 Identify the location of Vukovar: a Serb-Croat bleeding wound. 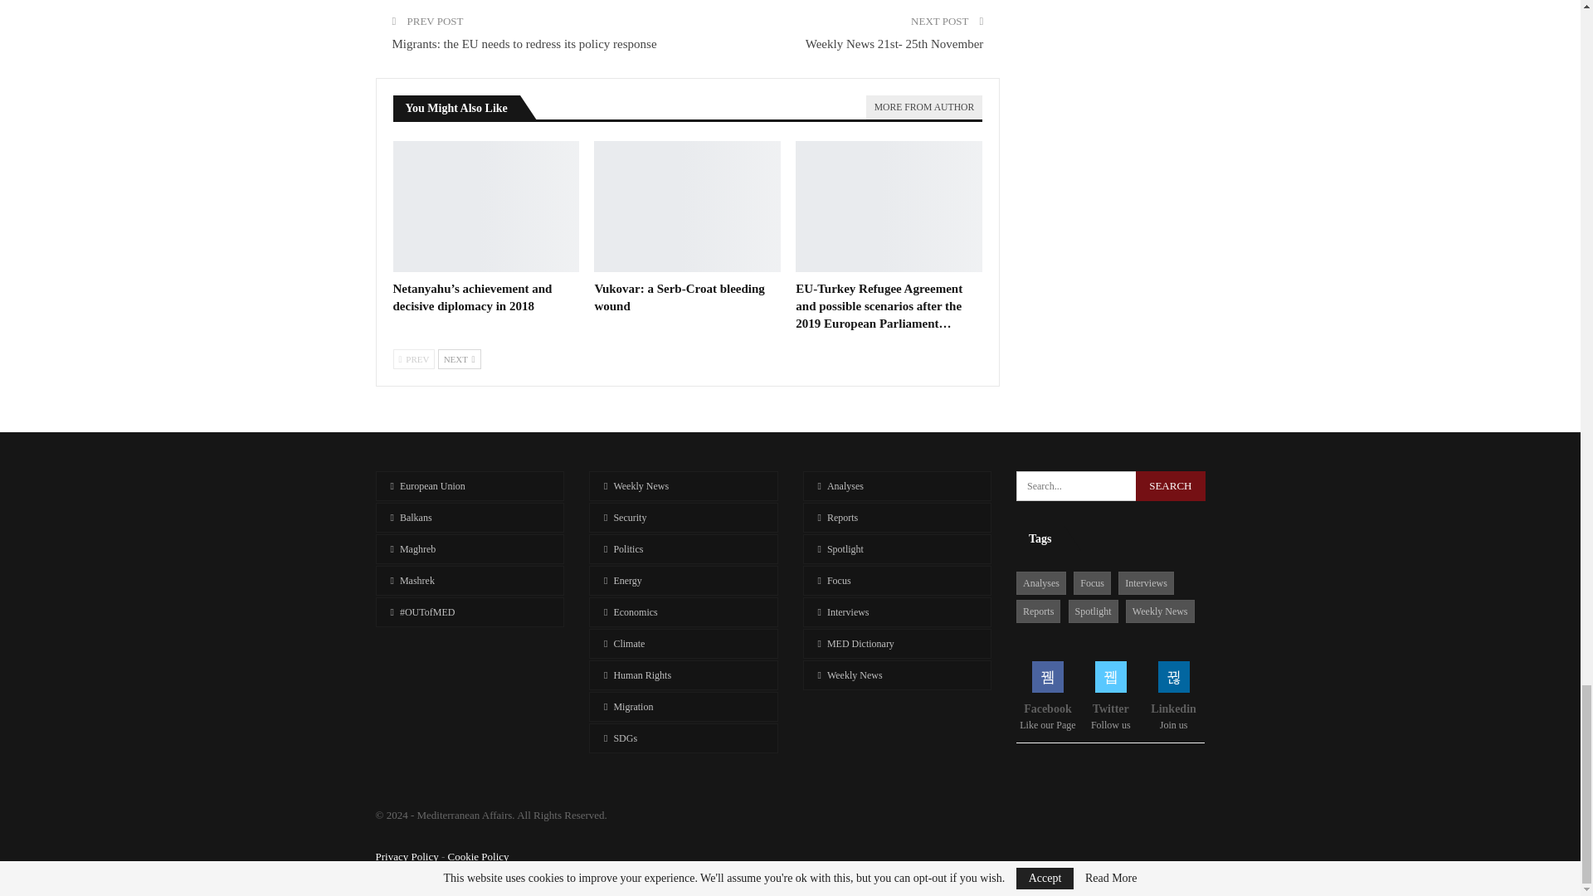
(687, 206).